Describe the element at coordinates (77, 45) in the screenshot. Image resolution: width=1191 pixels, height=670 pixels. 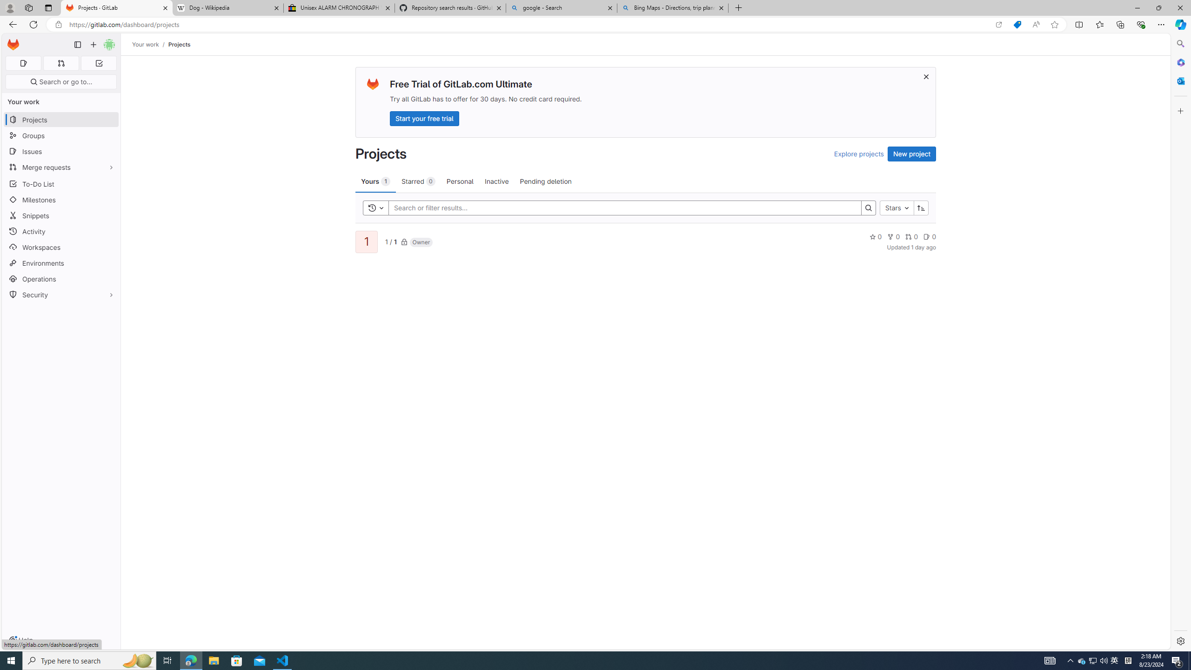
I see `Primary navigation sidebar` at that location.